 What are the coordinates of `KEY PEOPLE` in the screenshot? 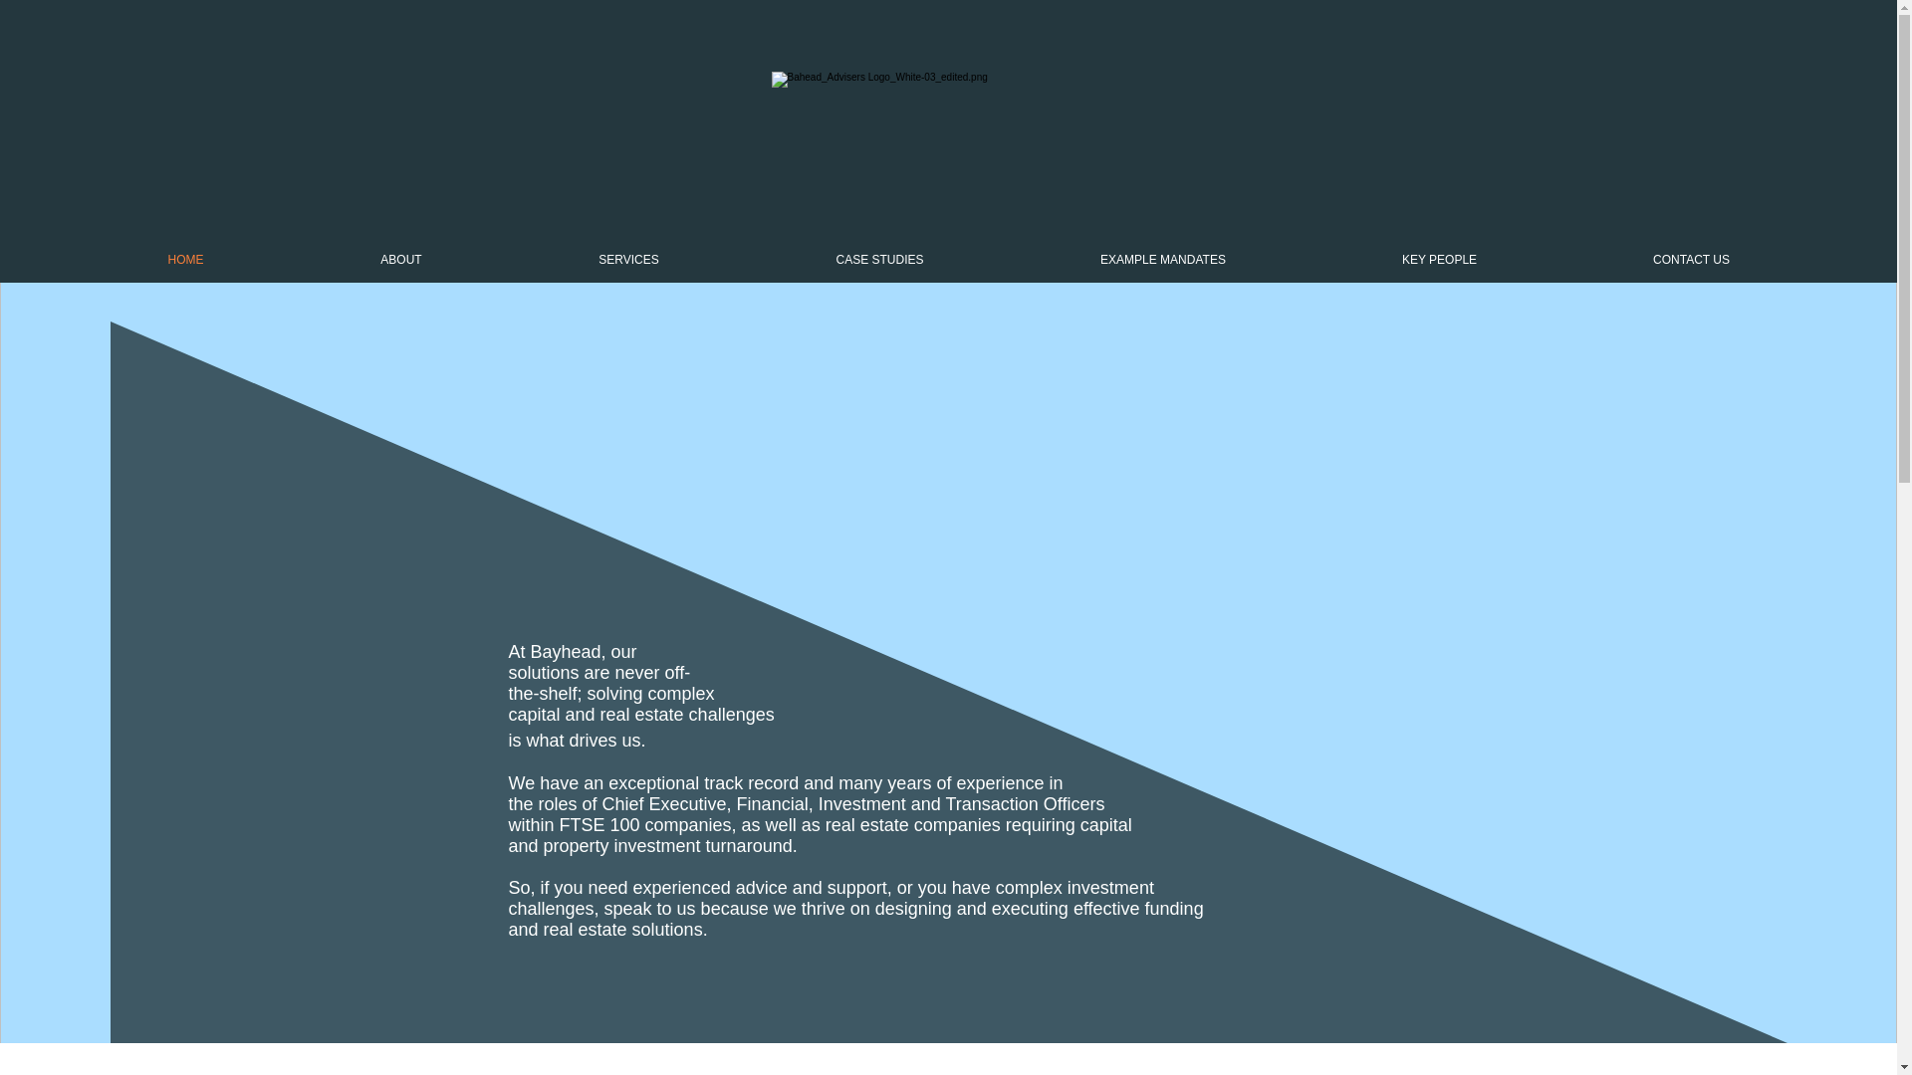 It's located at (1438, 260).